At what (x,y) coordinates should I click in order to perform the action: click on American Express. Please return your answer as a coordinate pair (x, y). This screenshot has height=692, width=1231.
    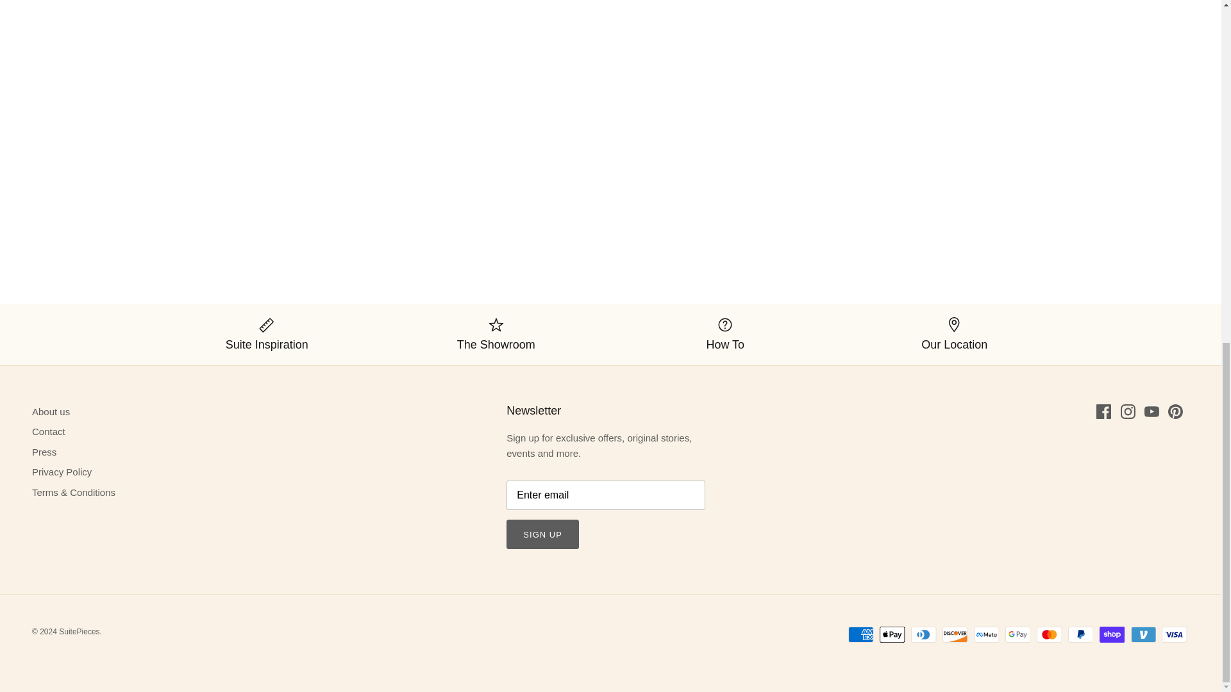
    Looking at the image, I should click on (860, 634).